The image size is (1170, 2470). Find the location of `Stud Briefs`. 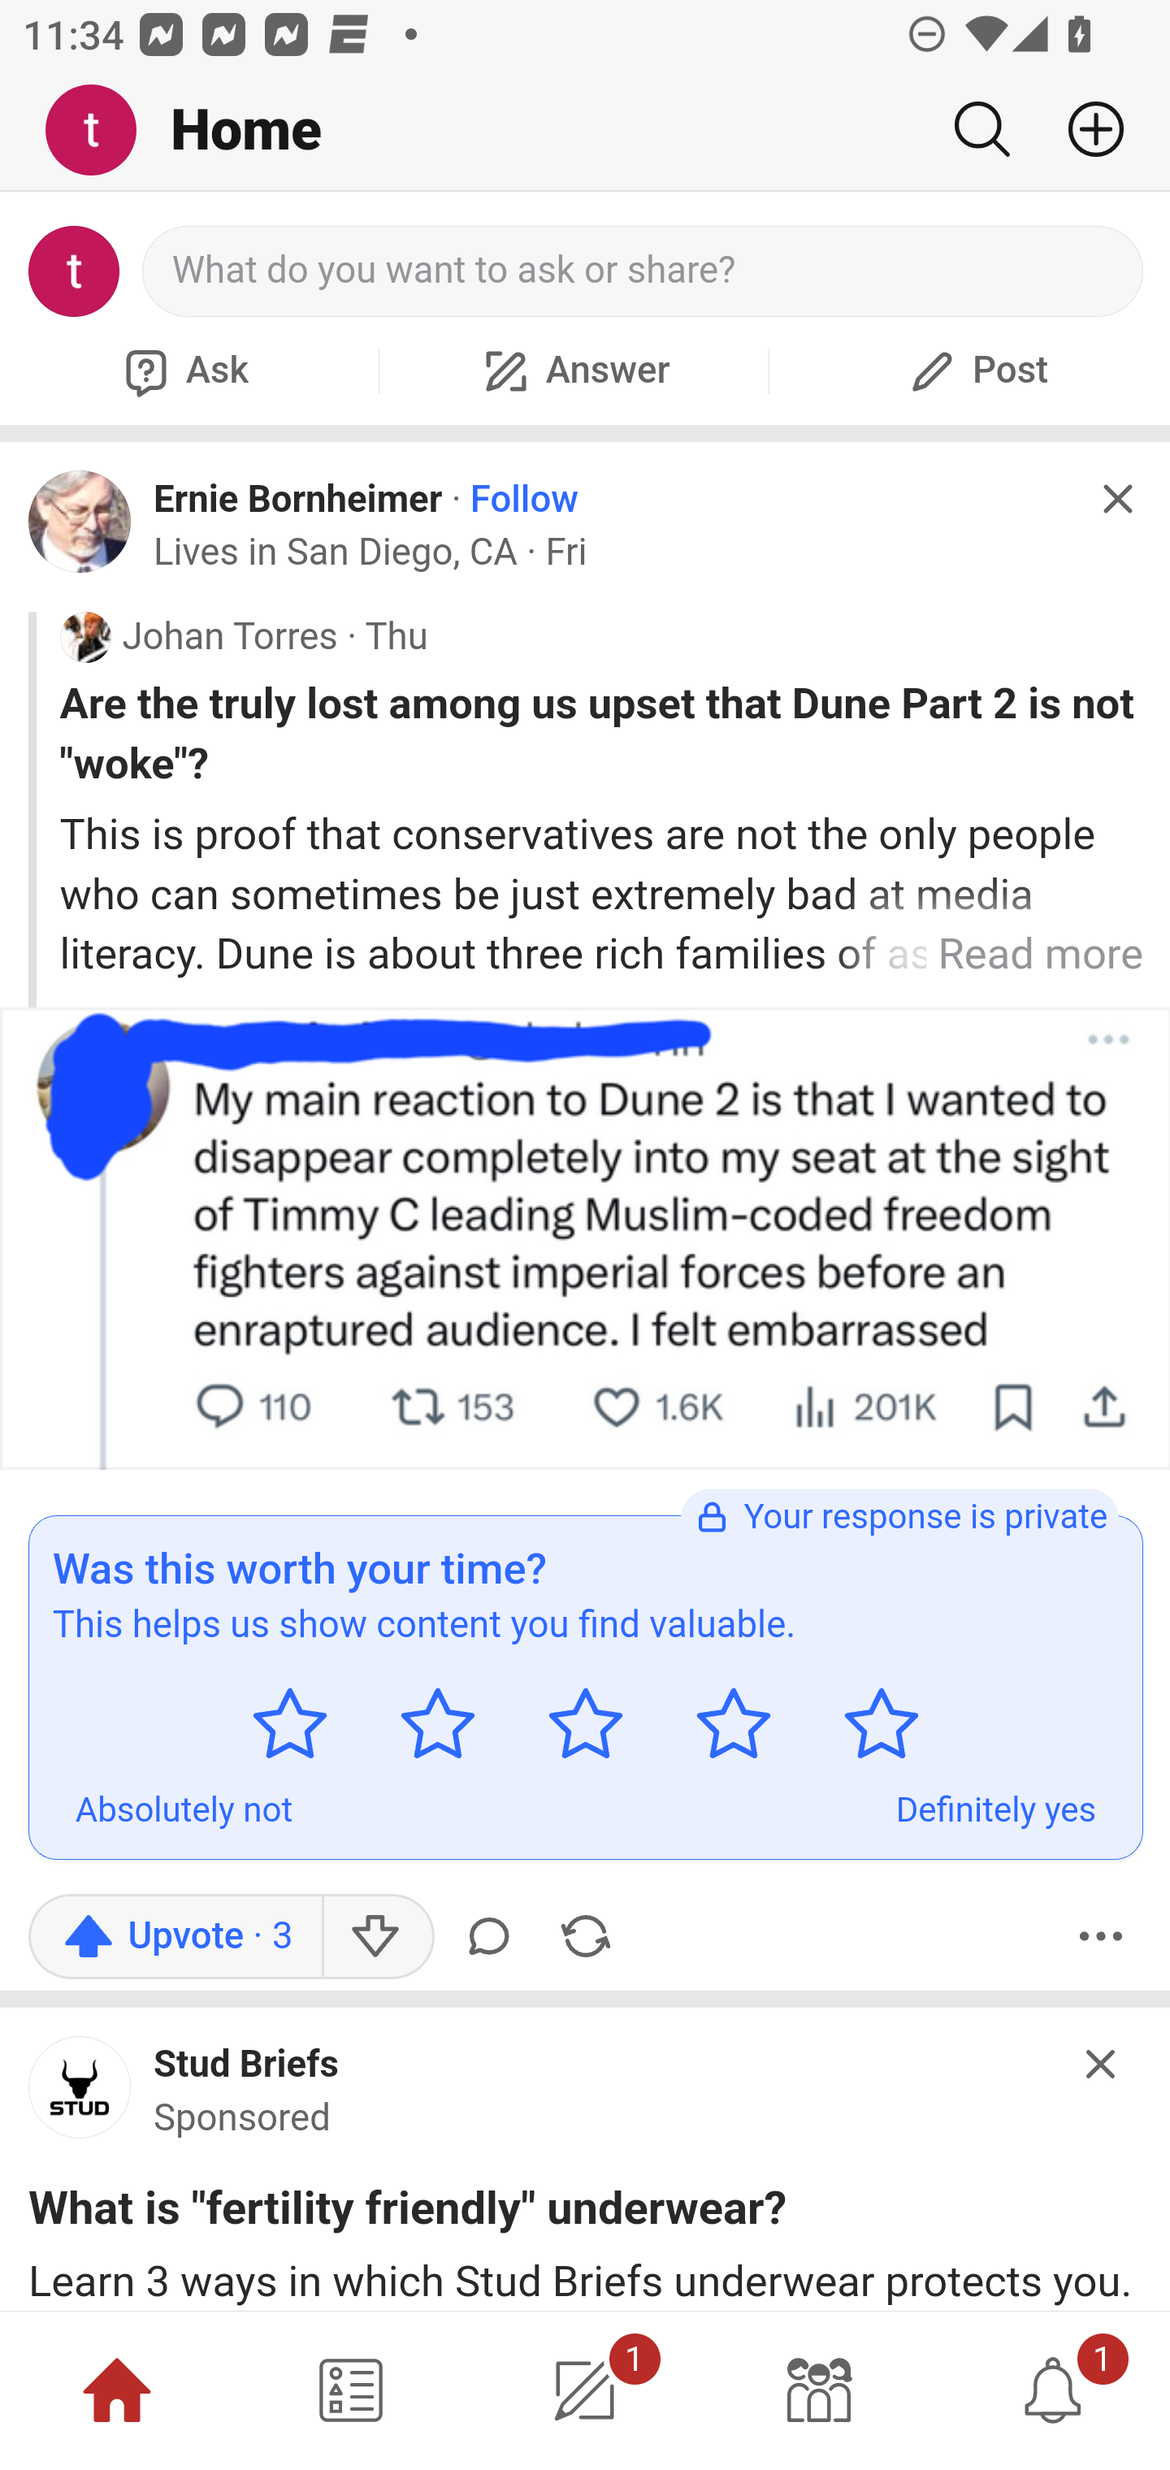

Stud Briefs is located at coordinates (247, 2065).